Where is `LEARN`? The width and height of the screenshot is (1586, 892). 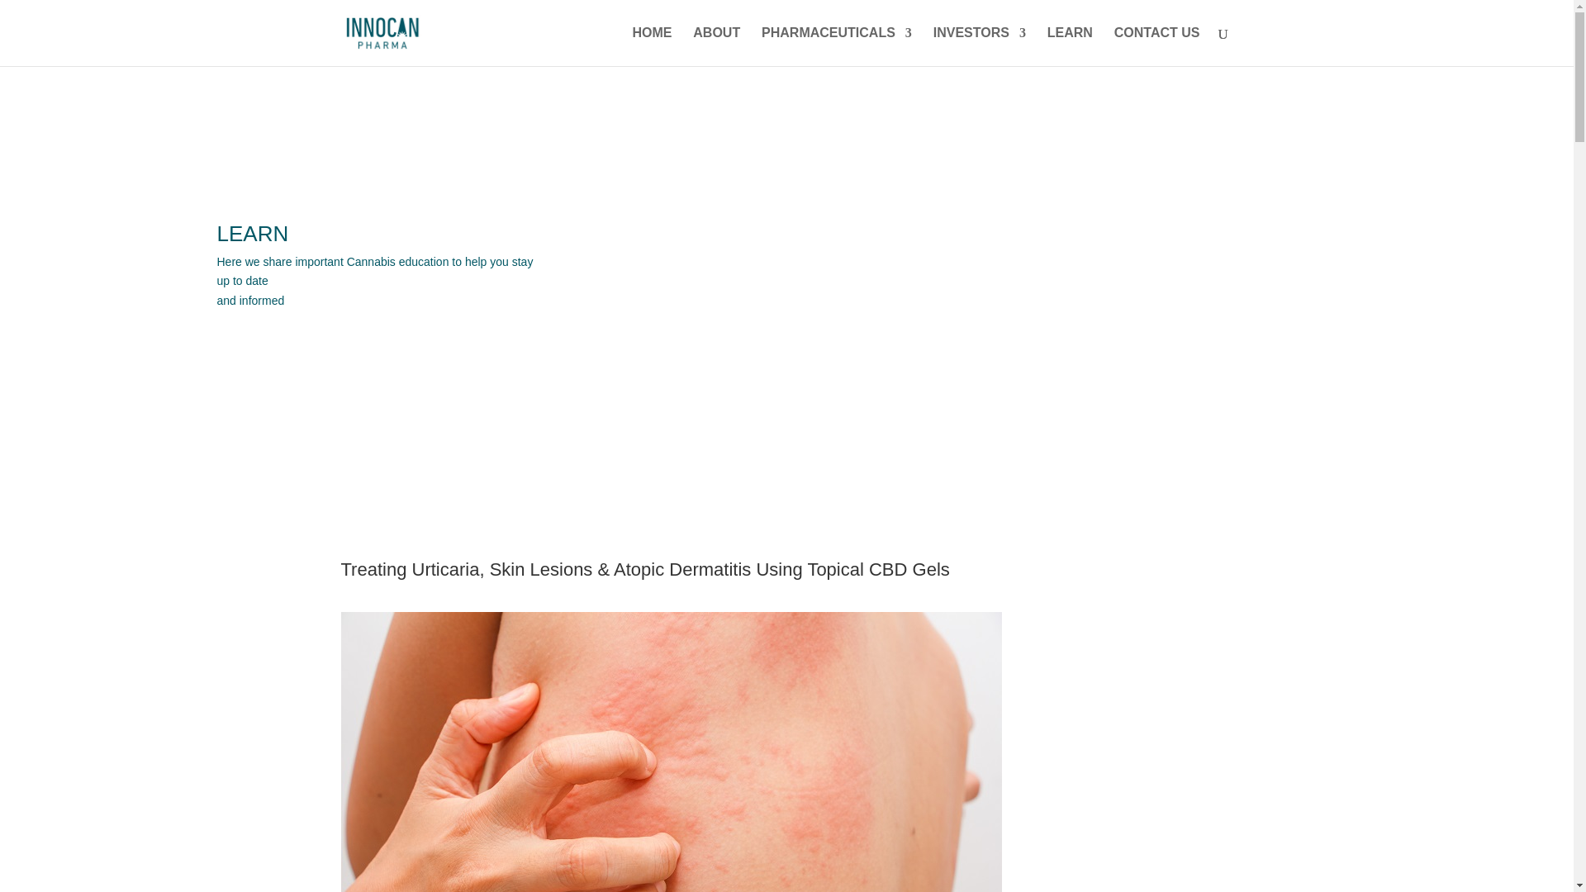 LEARN is located at coordinates (1069, 46).